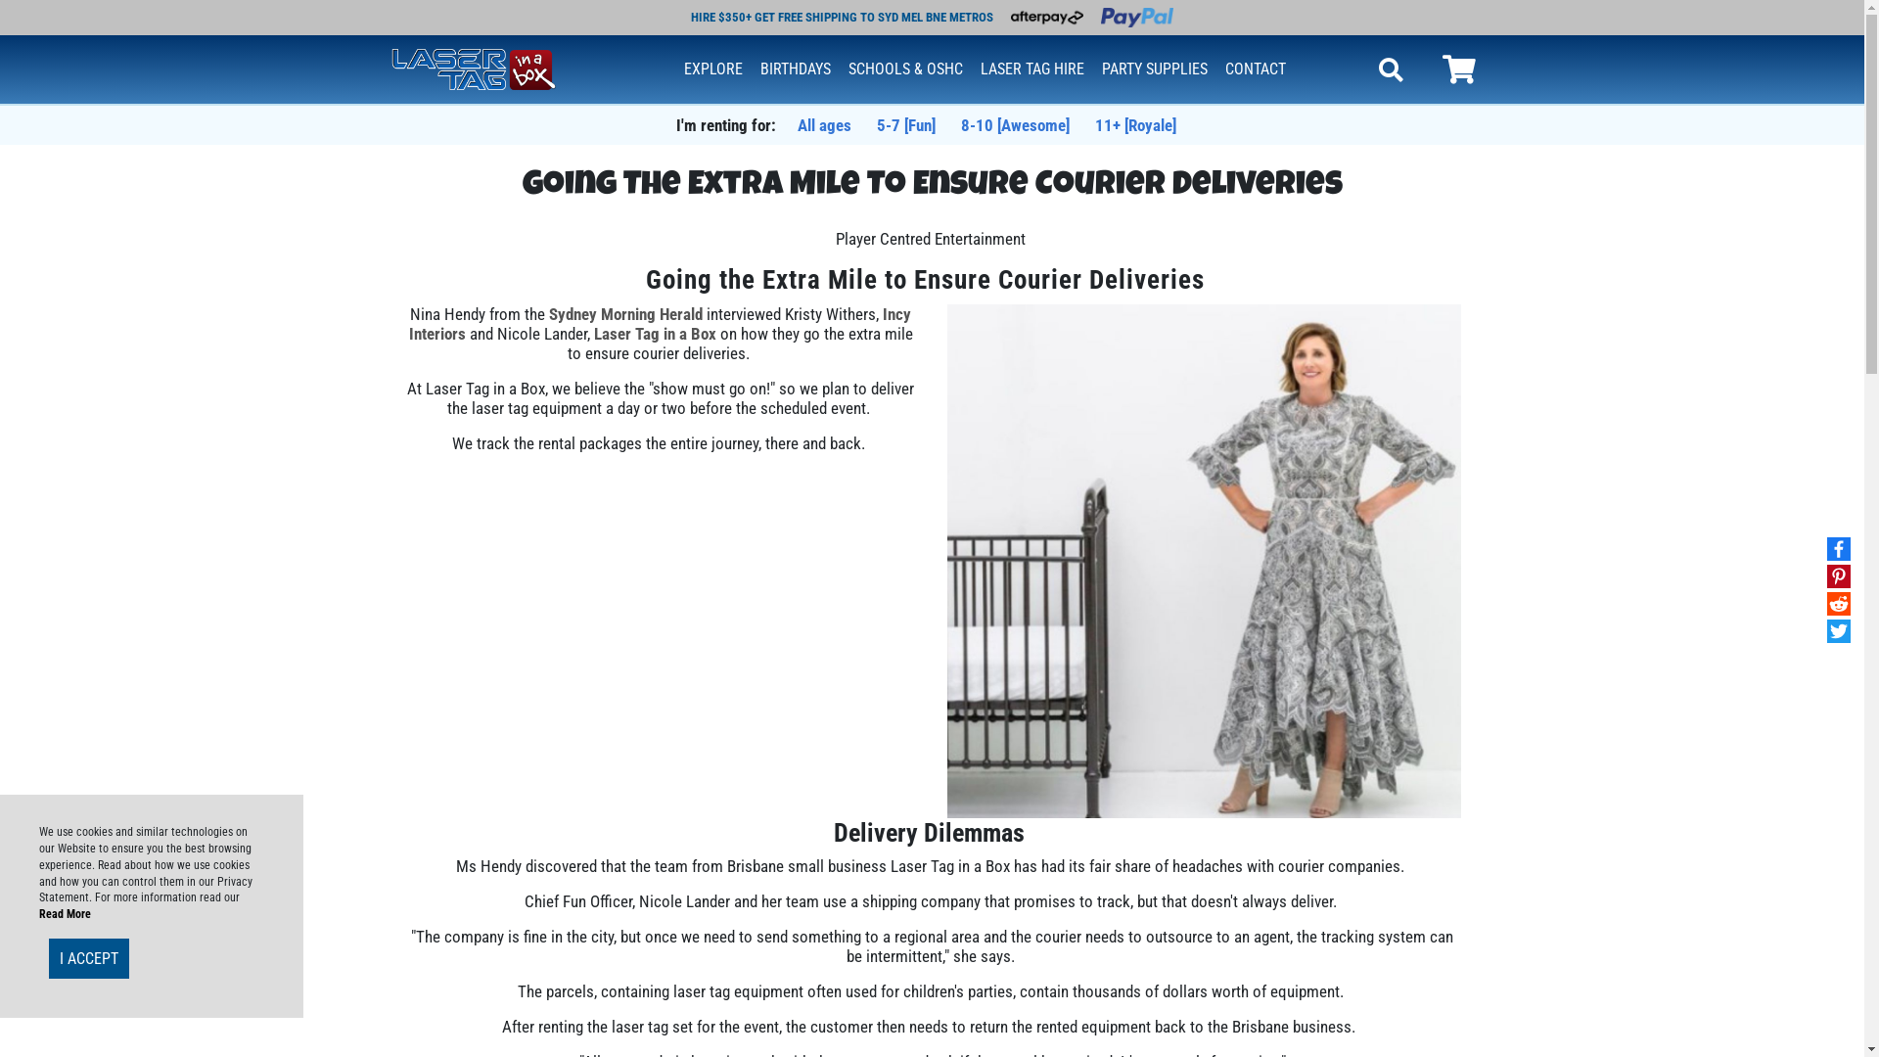 This screenshot has height=1057, width=1879. Describe the element at coordinates (65, 914) in the screenshot. I see `Read More` at that location.